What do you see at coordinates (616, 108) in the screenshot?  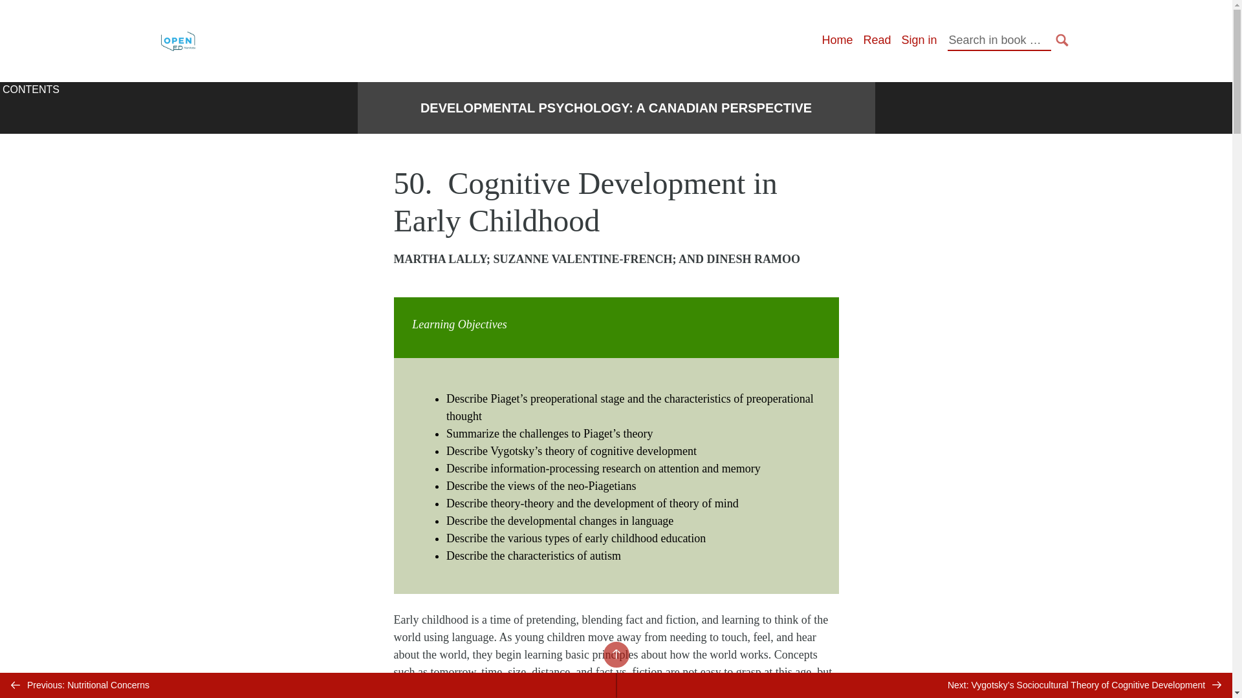 I see `DEVELOPMENTAL PSYCHOLOGY: A CANADIAN PERSPECTIVE` at bounding box center [616, 108].